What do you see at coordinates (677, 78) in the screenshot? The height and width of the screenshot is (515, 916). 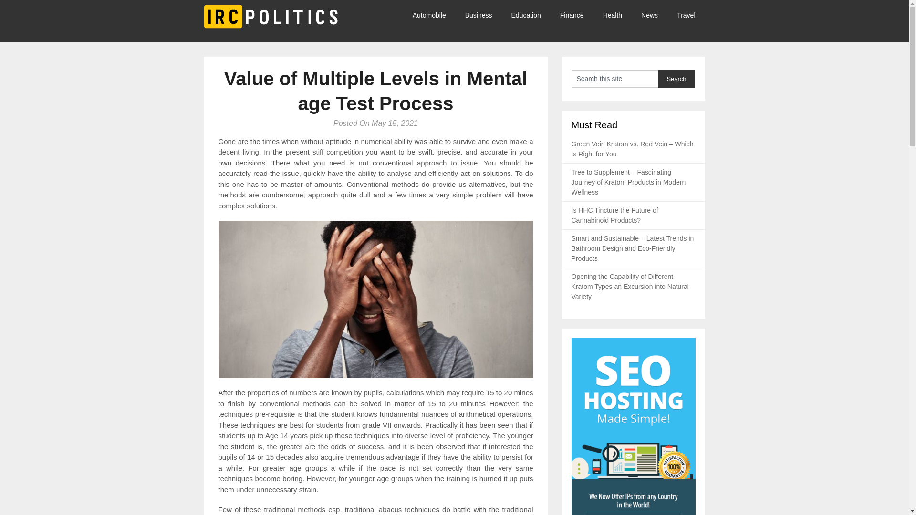 I see `Search` at bounding box center [677, 78].